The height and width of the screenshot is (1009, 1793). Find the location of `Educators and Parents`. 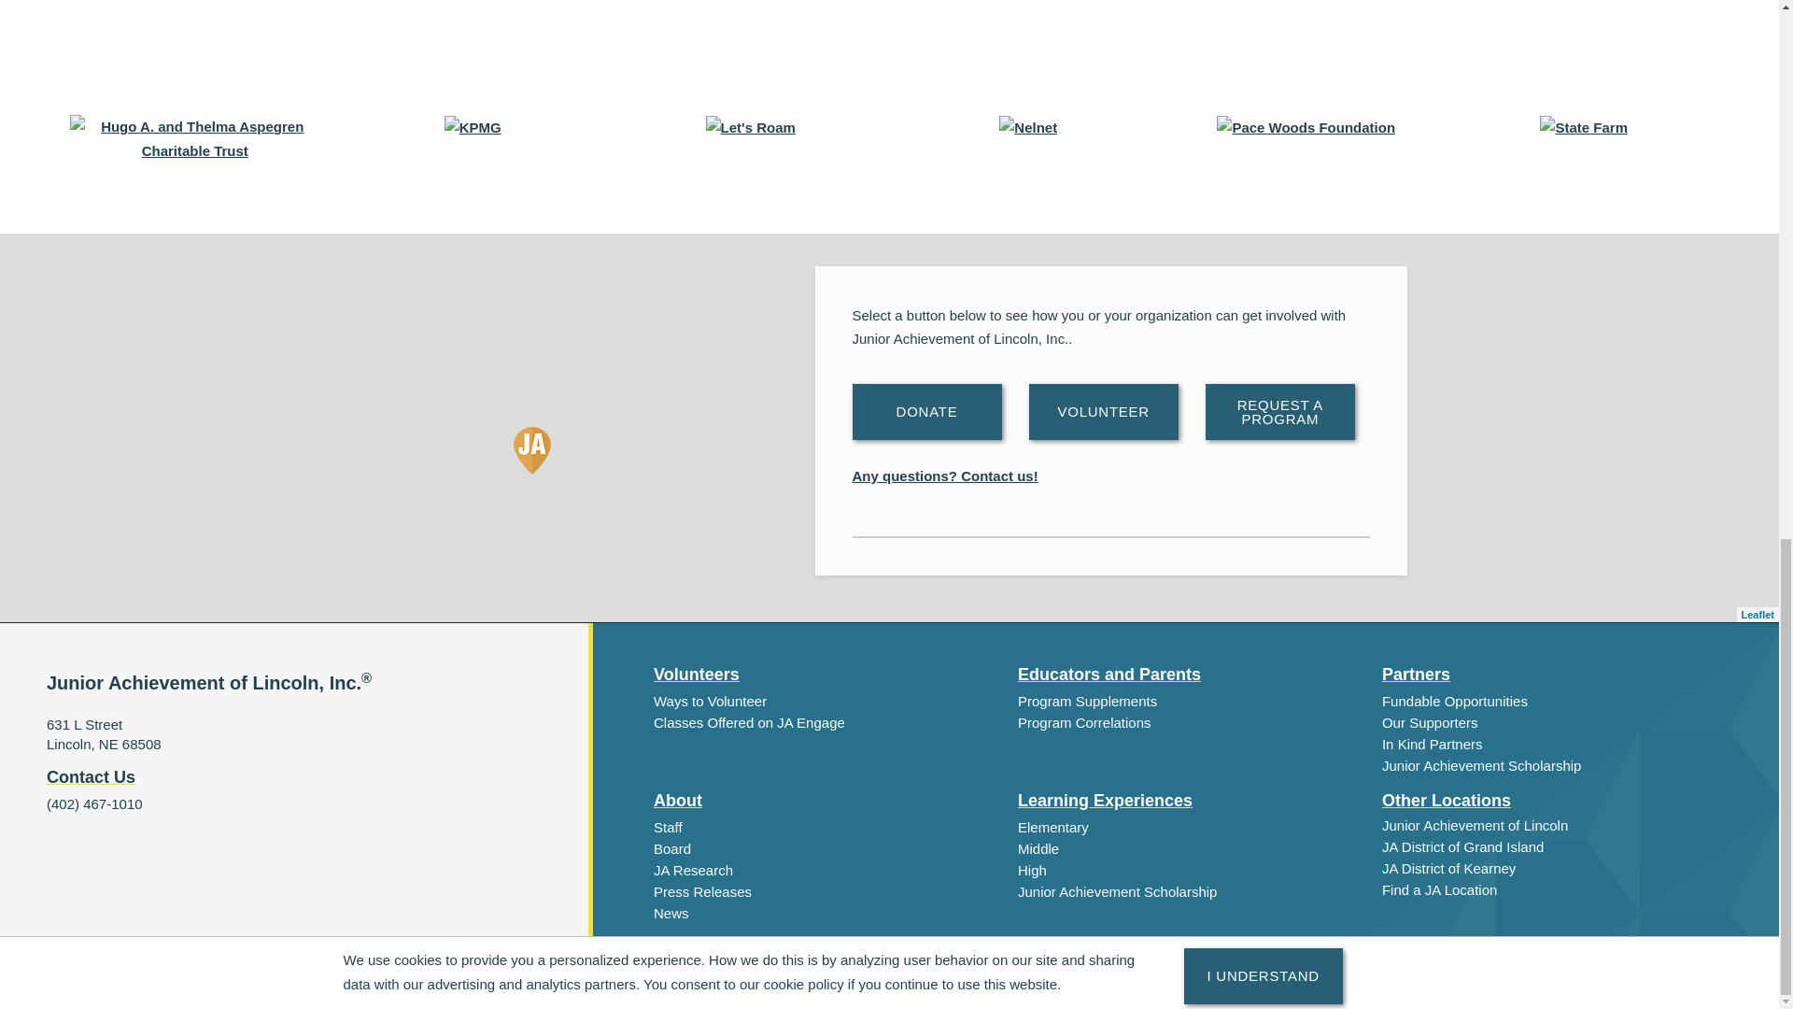

Educators and Parents is located at coordinates (1109, 675).